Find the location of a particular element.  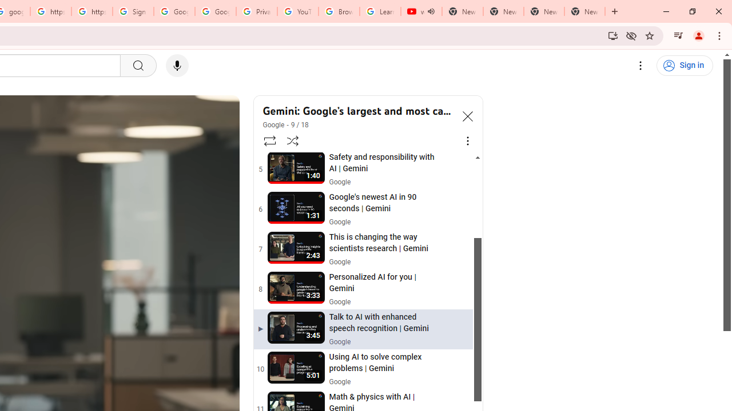

Action menu is located at coordinates (456, 369).